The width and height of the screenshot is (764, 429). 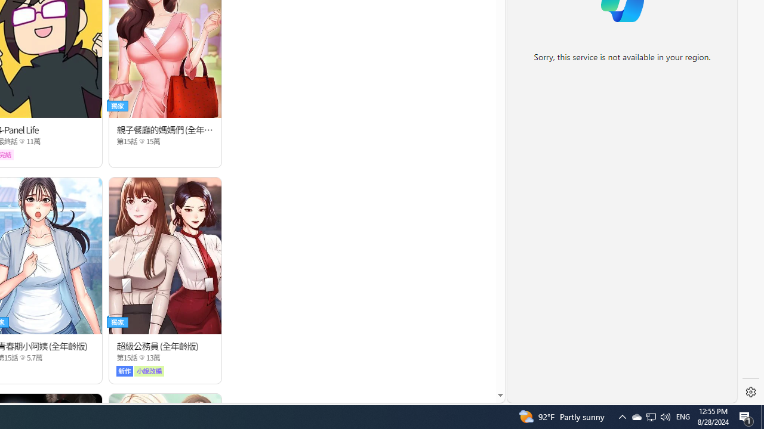 What do you see at coordinates (141, 357) in the screenshot?
I see `Class: epicon_starpoint` at bounding box center [141, 357].